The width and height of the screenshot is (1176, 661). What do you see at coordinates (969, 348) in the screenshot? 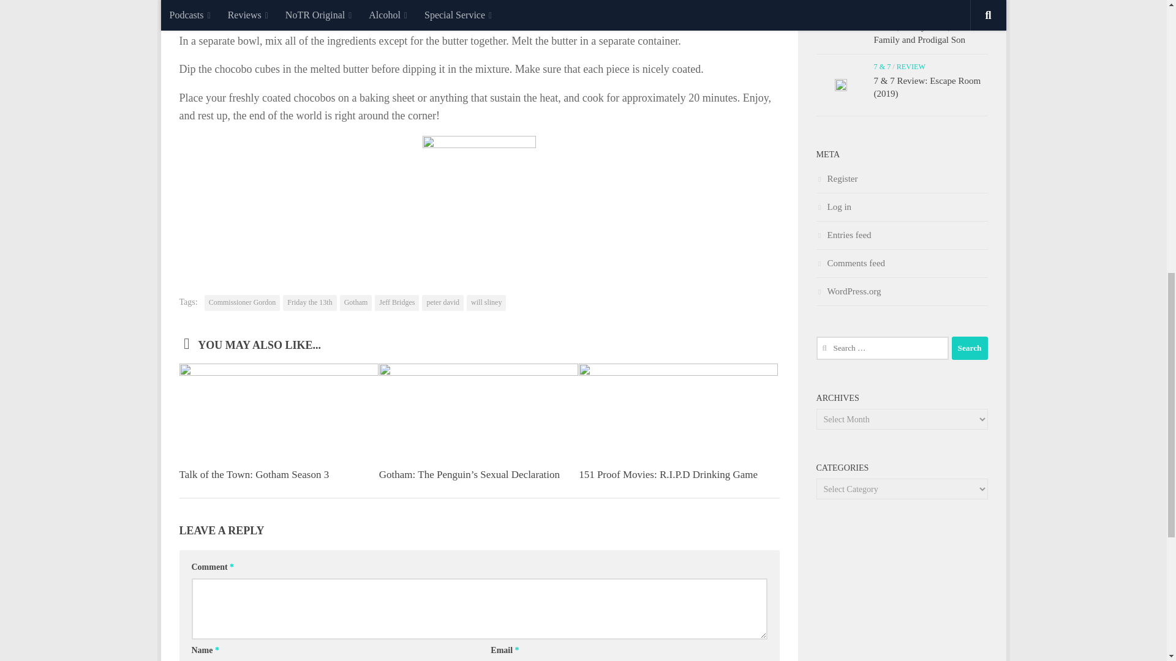
I see `Search` at bounding box center [969, 348].